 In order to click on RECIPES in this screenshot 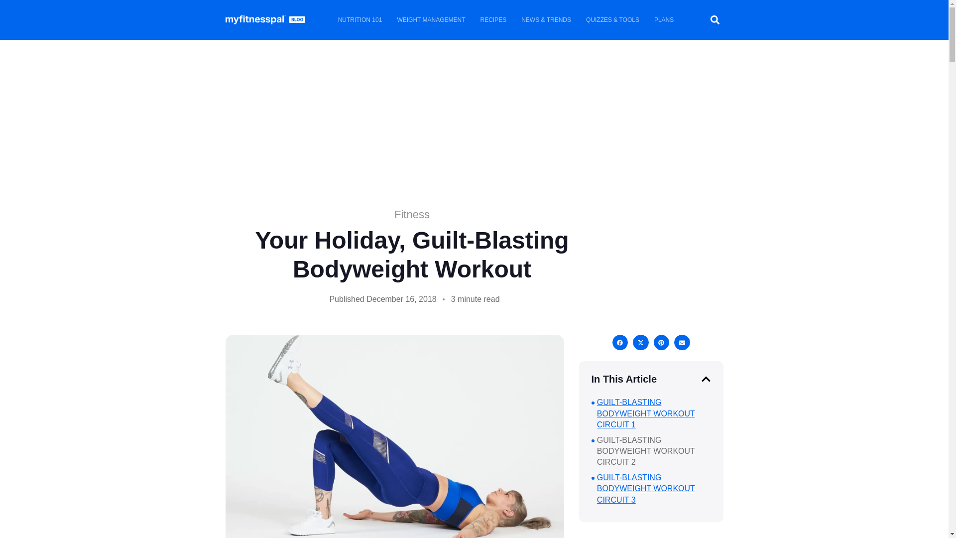, I will do `click(493, 20)`.